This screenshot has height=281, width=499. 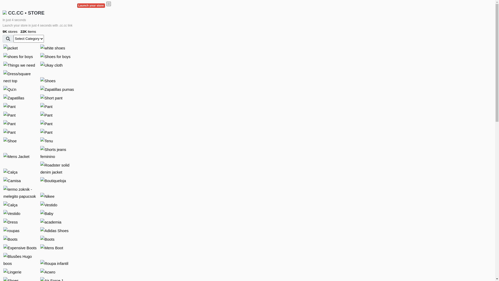 What do you see at coordinates (52, 48) in the screenshot?
I see `white shoes` at bounding box center [52, 48].